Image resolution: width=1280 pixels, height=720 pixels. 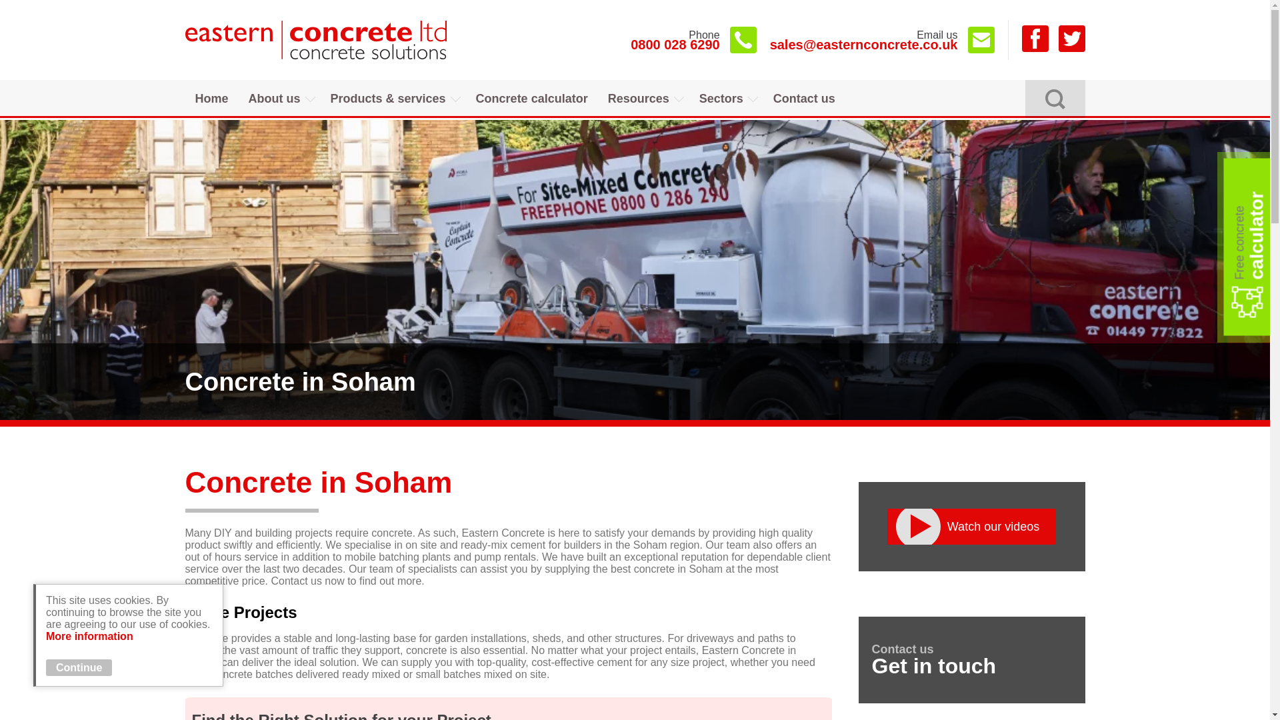 I want to click on Resources, so click(x=643, y=99).